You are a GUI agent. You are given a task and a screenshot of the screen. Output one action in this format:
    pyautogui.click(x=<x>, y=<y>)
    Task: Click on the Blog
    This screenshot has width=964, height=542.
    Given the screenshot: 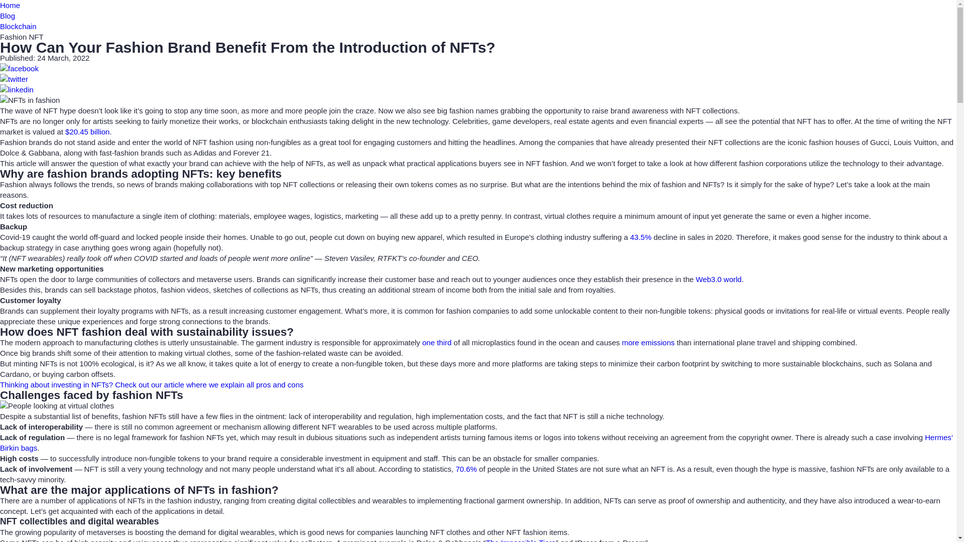 What is the action you would take?
    pyautogui.click(x=8, y=15)
    